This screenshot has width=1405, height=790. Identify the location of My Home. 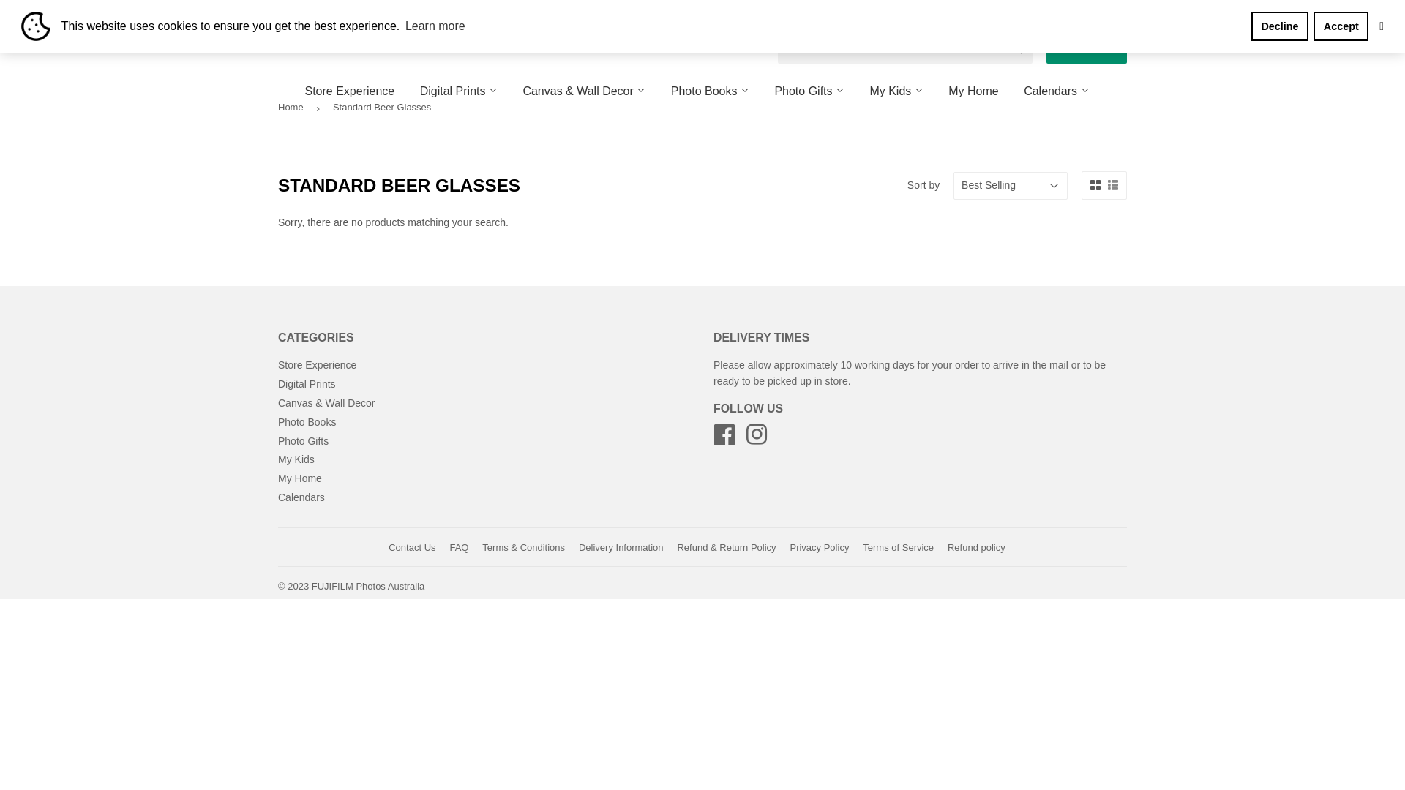
(973, 91).